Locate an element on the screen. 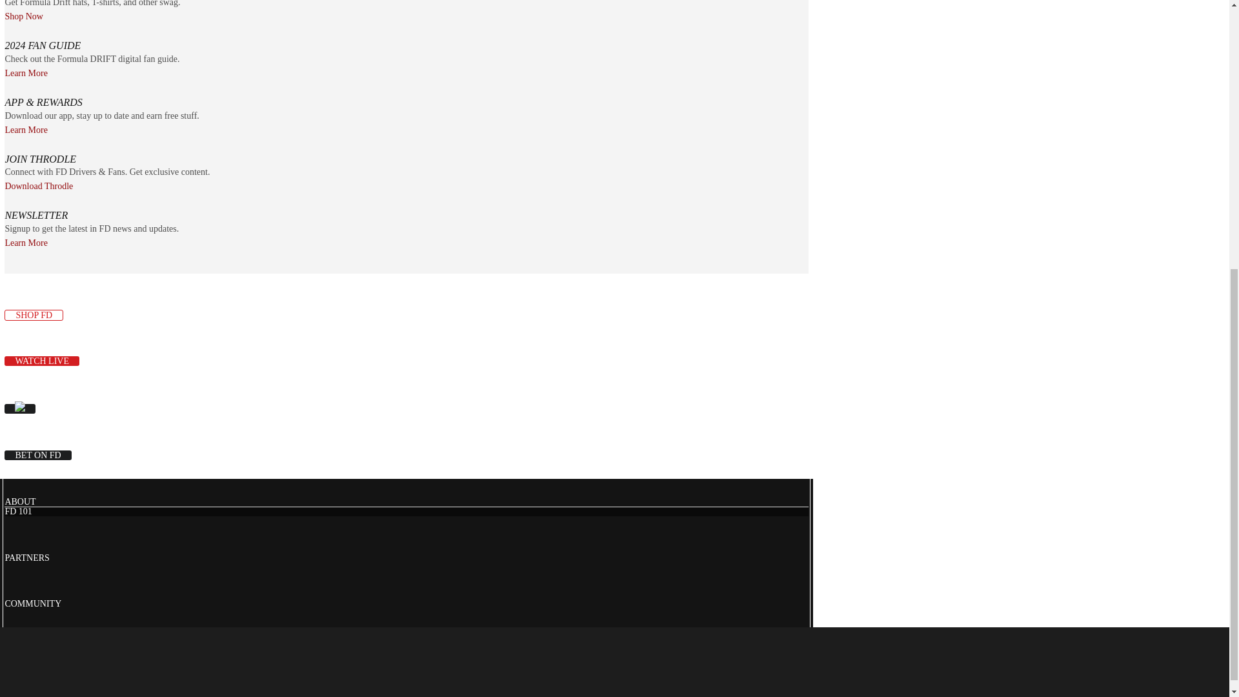 The width and height of the screenshot is (1239, 697). Learn More is located at coordinates (26, 243).